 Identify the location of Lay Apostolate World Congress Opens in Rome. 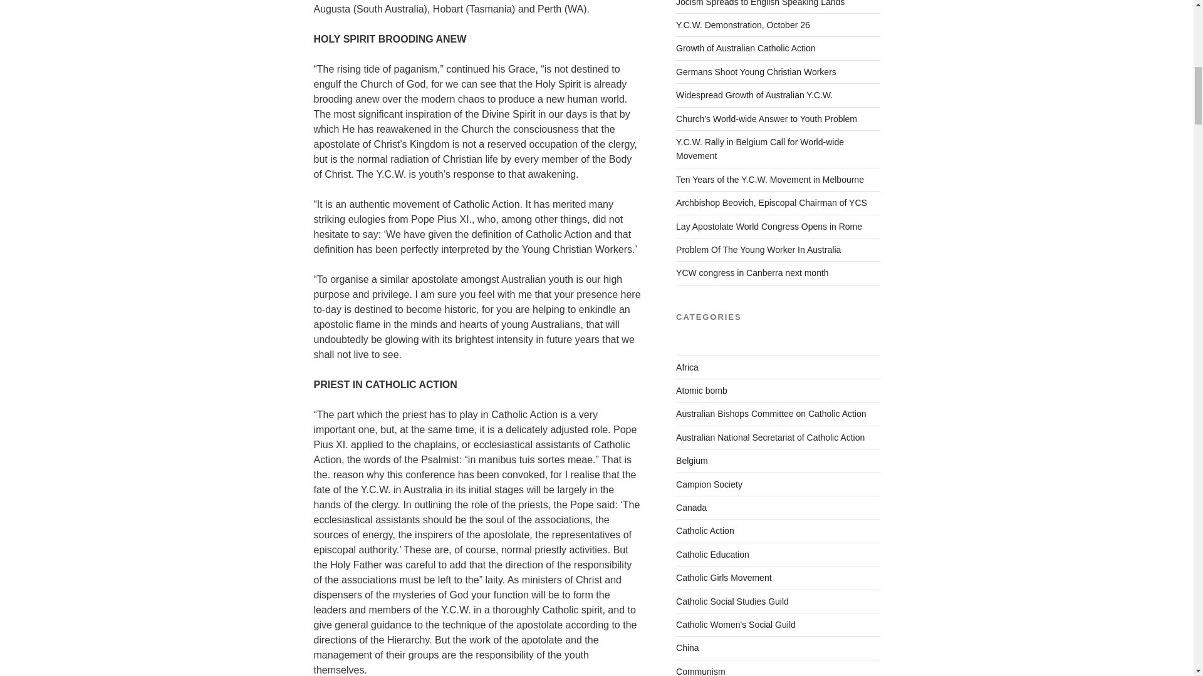
(769, 227).